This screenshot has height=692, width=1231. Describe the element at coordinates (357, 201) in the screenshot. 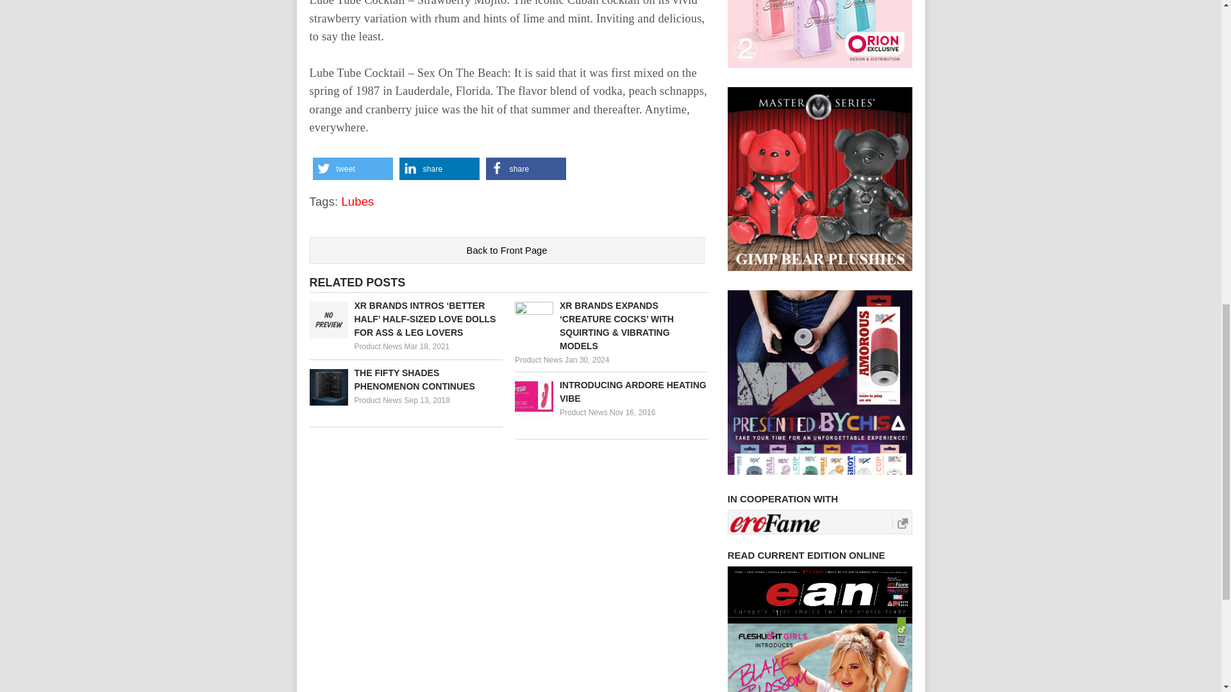

I see `Lubes` at that location.